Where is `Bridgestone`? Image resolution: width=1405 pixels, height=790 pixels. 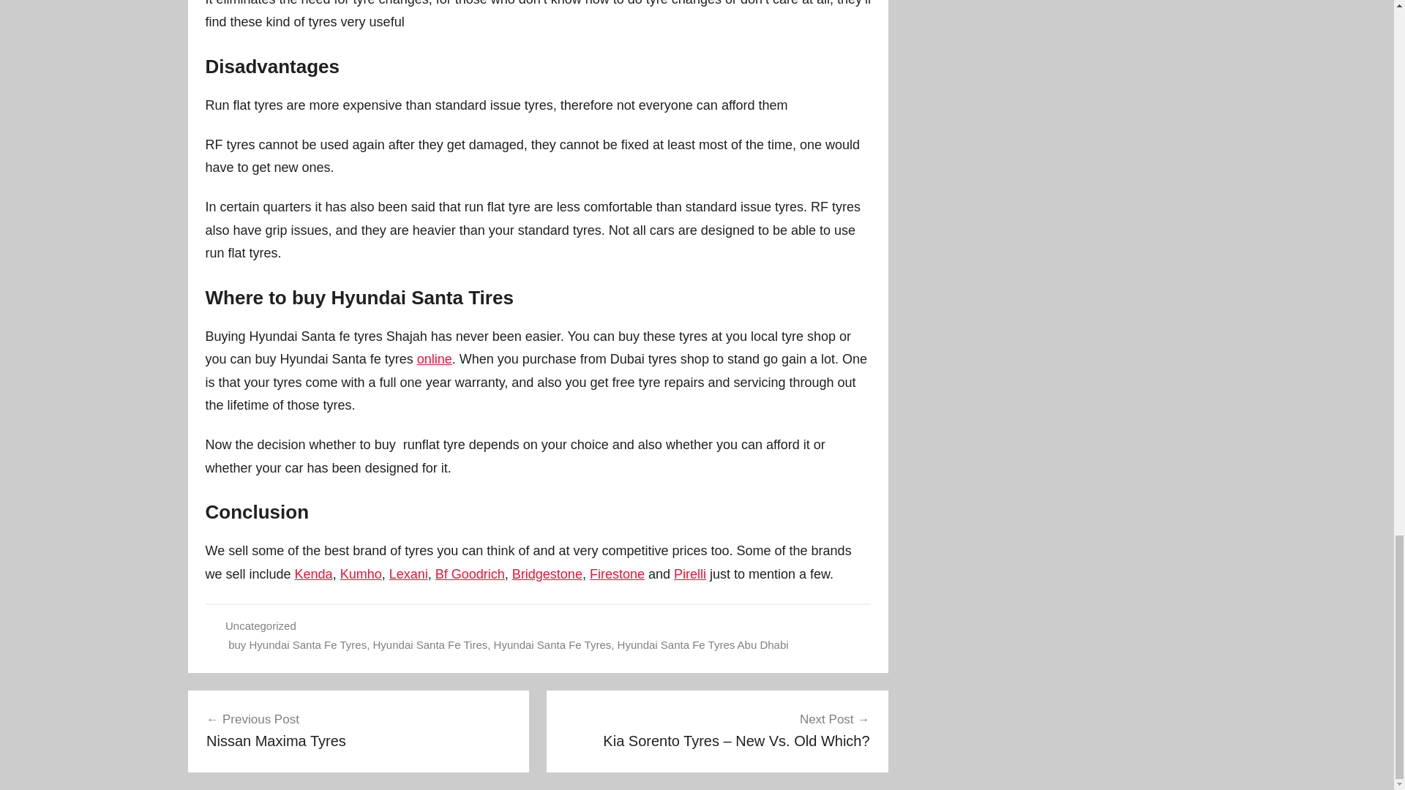 Bridgestone is located at coordinates (430, 644).